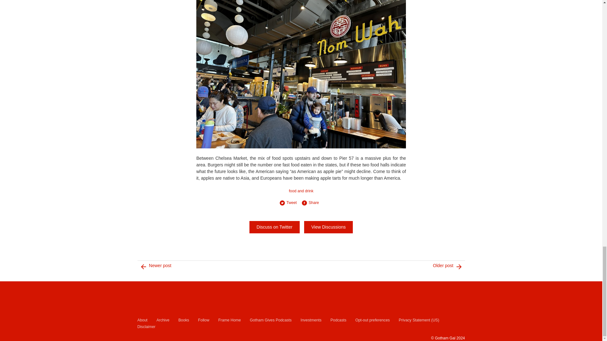 This screenshot has height=341, width=607. What do you see at coordinates (229, 320) in the screenshot?
I see `Frame Home` at bounding box center [229, 320].